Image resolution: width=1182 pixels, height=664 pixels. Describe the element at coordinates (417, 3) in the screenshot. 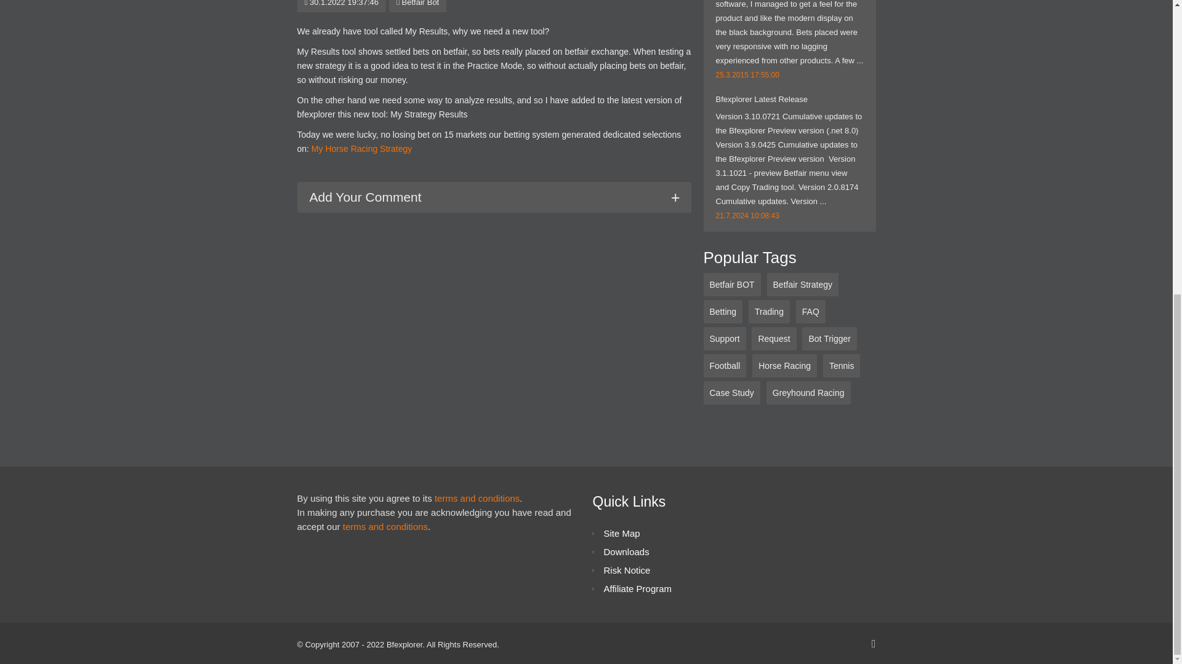

I see `Betfair Bot` at that location.